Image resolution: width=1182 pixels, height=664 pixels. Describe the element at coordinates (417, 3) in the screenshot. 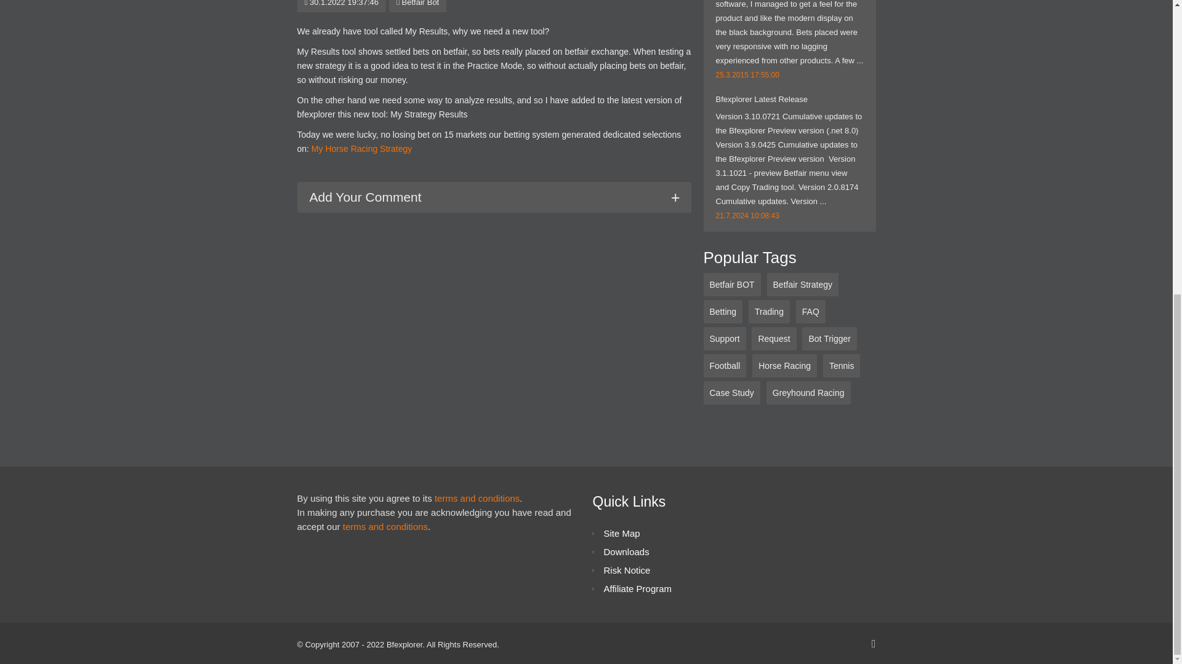

I see `Betfair Bot` at that location.